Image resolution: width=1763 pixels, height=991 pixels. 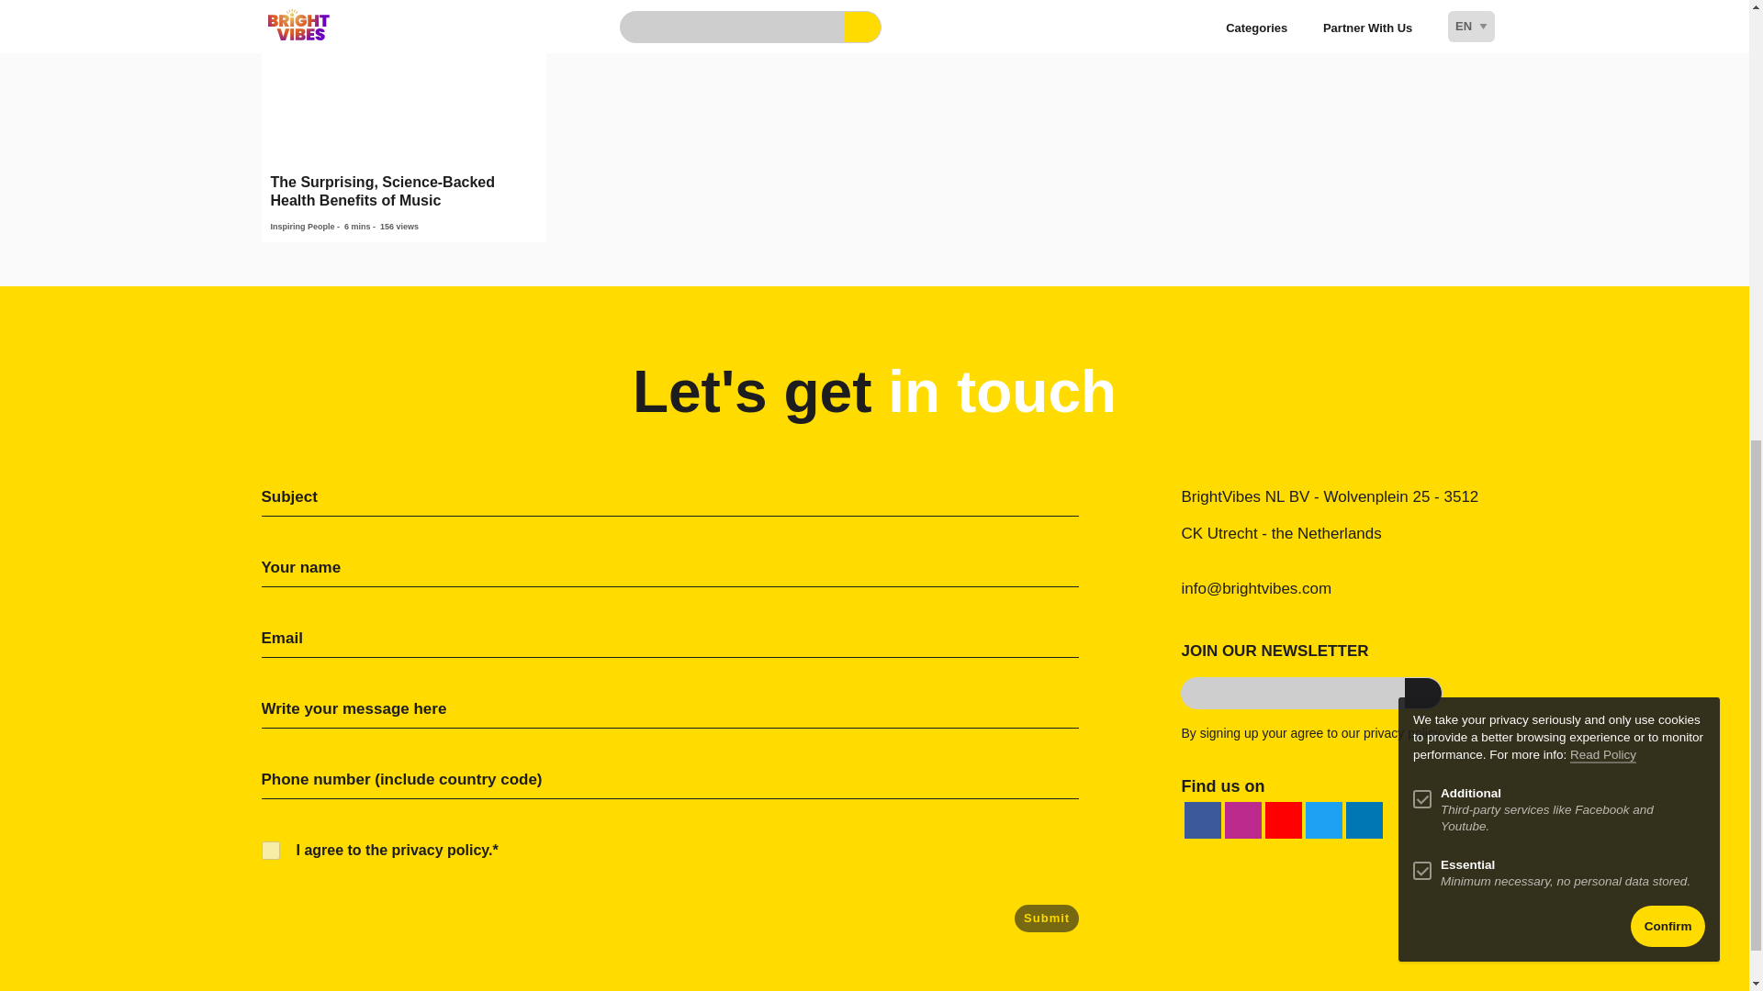 What do you see at coordinates (1047, 919) in the screenshot?
I see `Submit` at bounding box center [1047, 919].